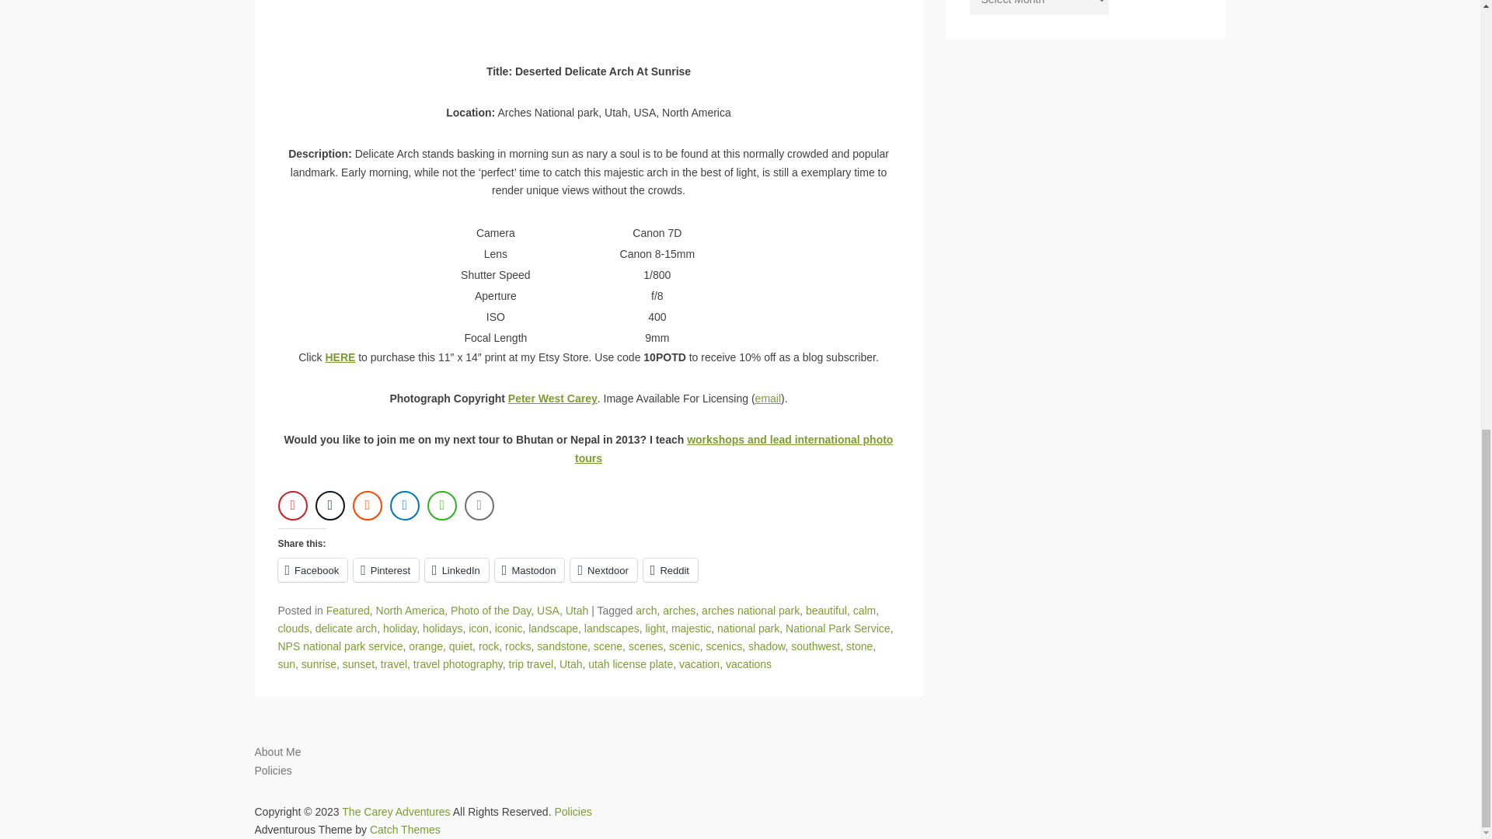 This screenshot has height=839, width=1492. I want to click on email, so click(768, 398).